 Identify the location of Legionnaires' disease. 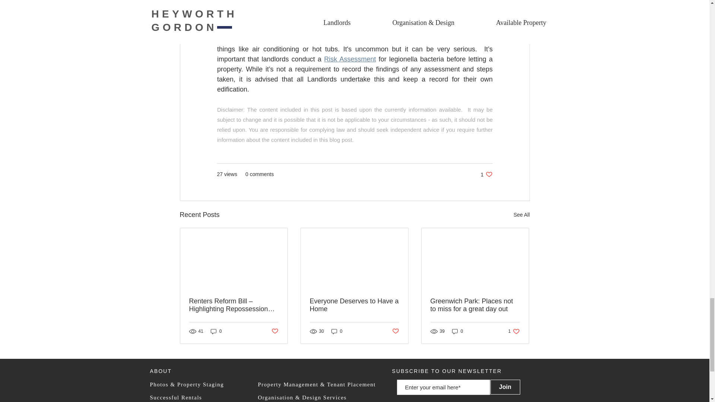
(274, 331).